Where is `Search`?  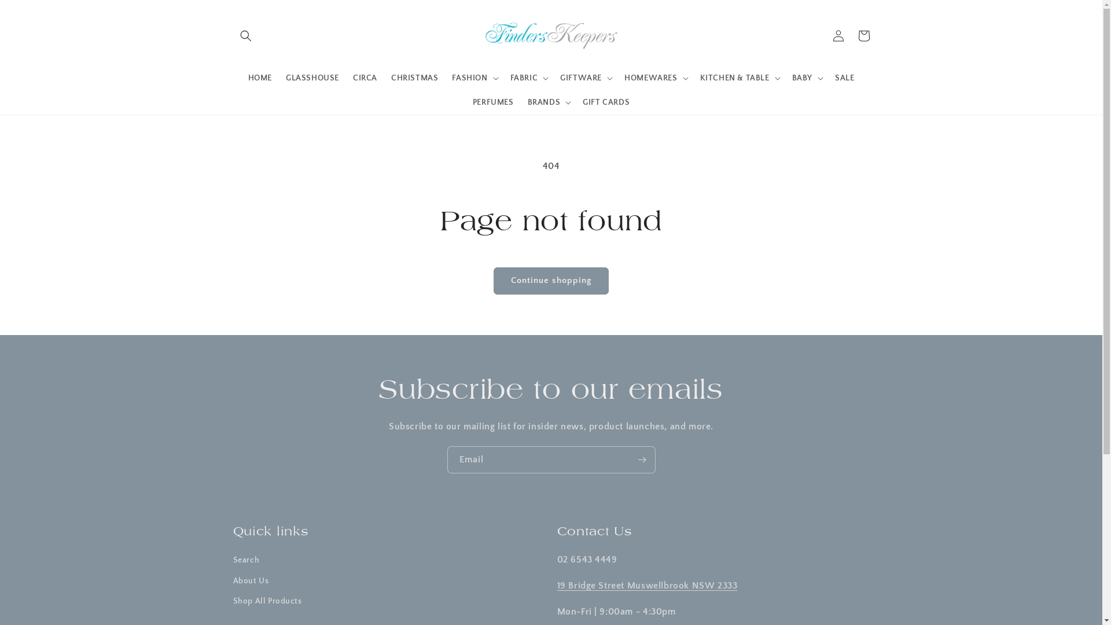
Search is located at coordinates (246, 562).